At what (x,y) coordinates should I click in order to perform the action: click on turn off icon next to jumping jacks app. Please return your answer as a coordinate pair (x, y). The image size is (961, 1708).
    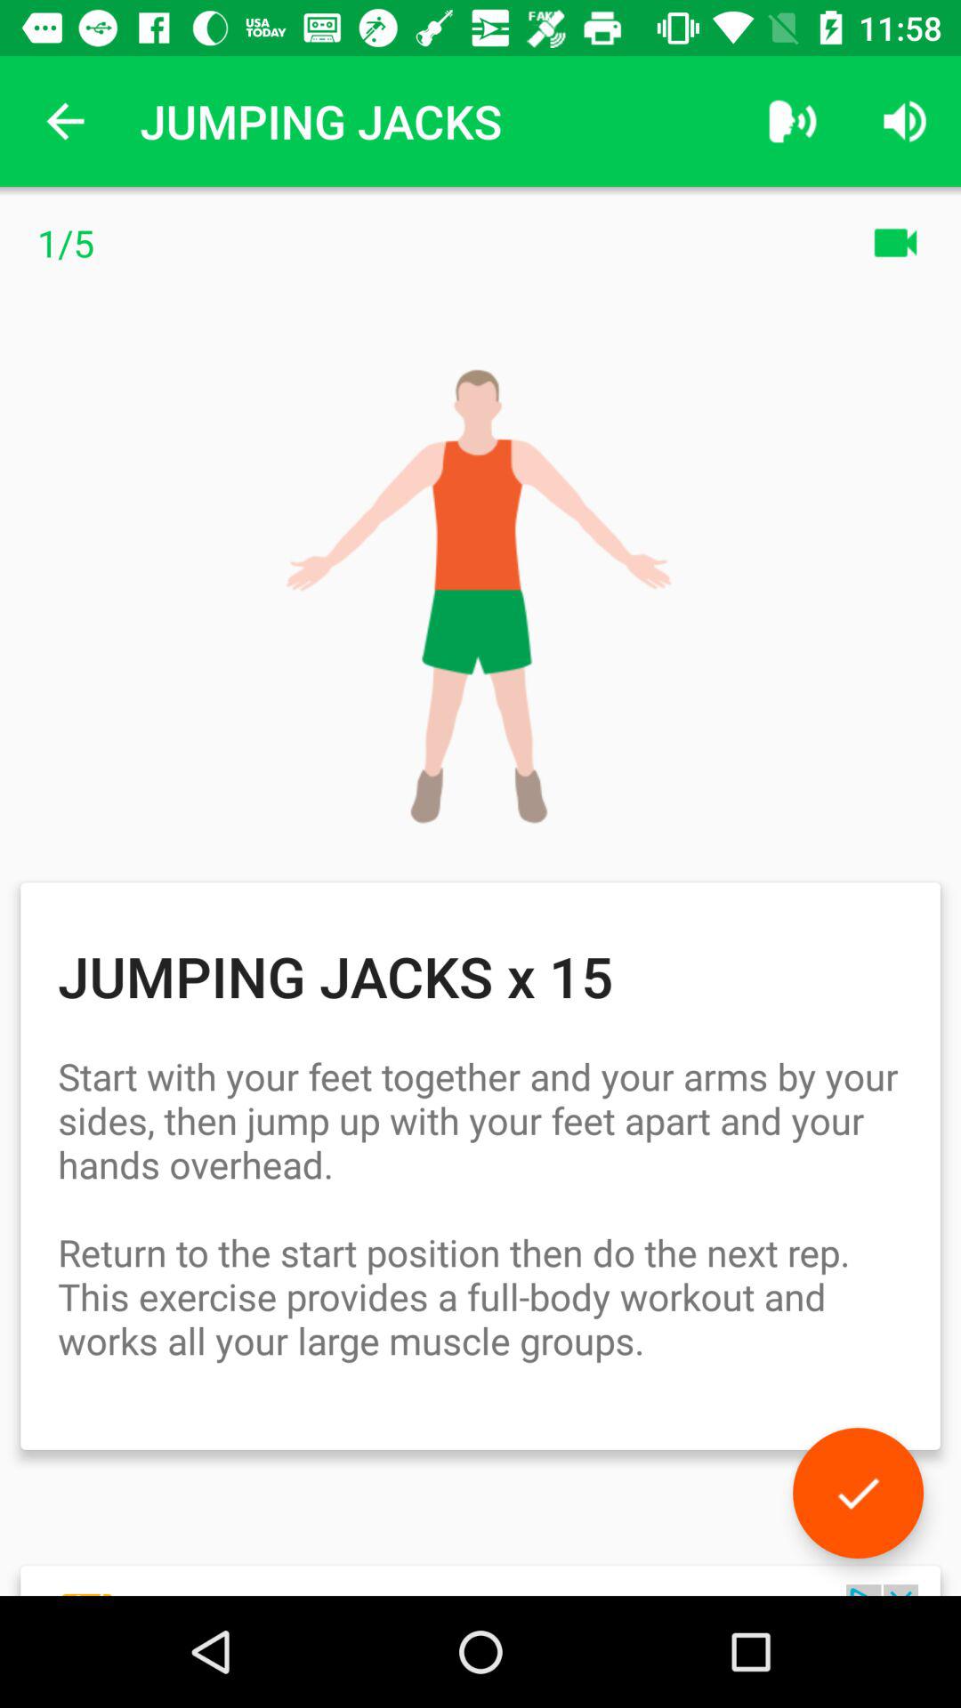
    Looking at the image, I should click on (65, 121).